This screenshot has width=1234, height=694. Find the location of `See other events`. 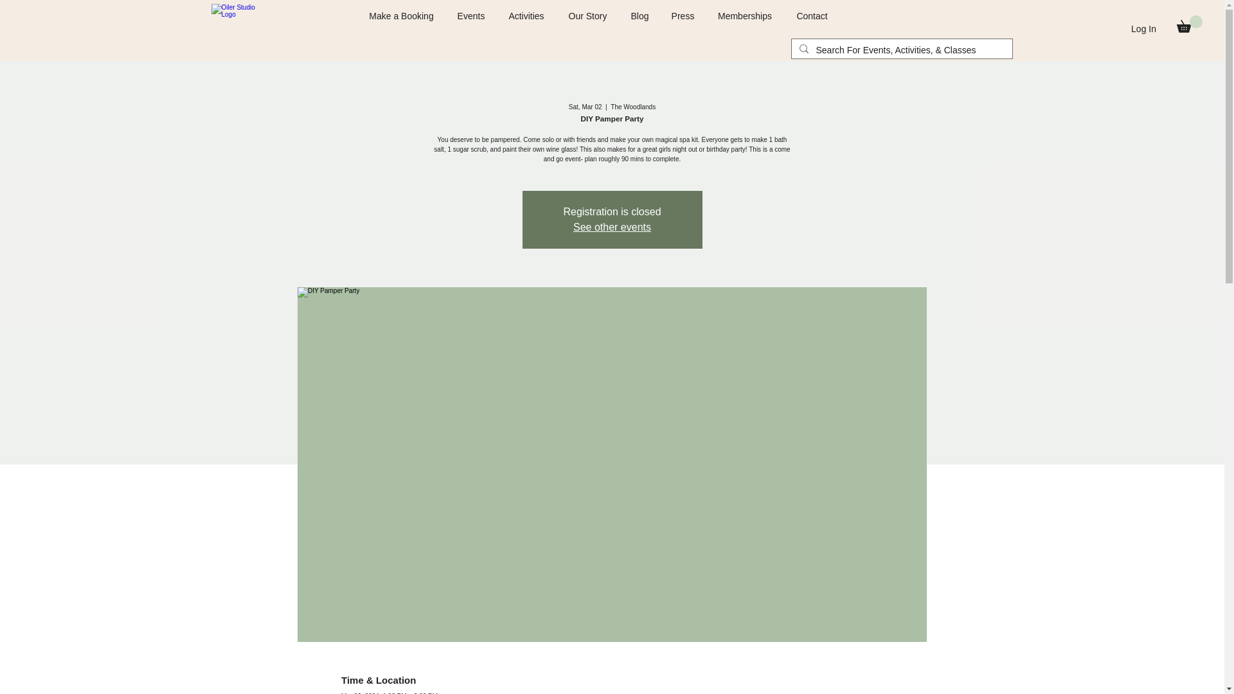

See other events is located at coordinates (612, 226).